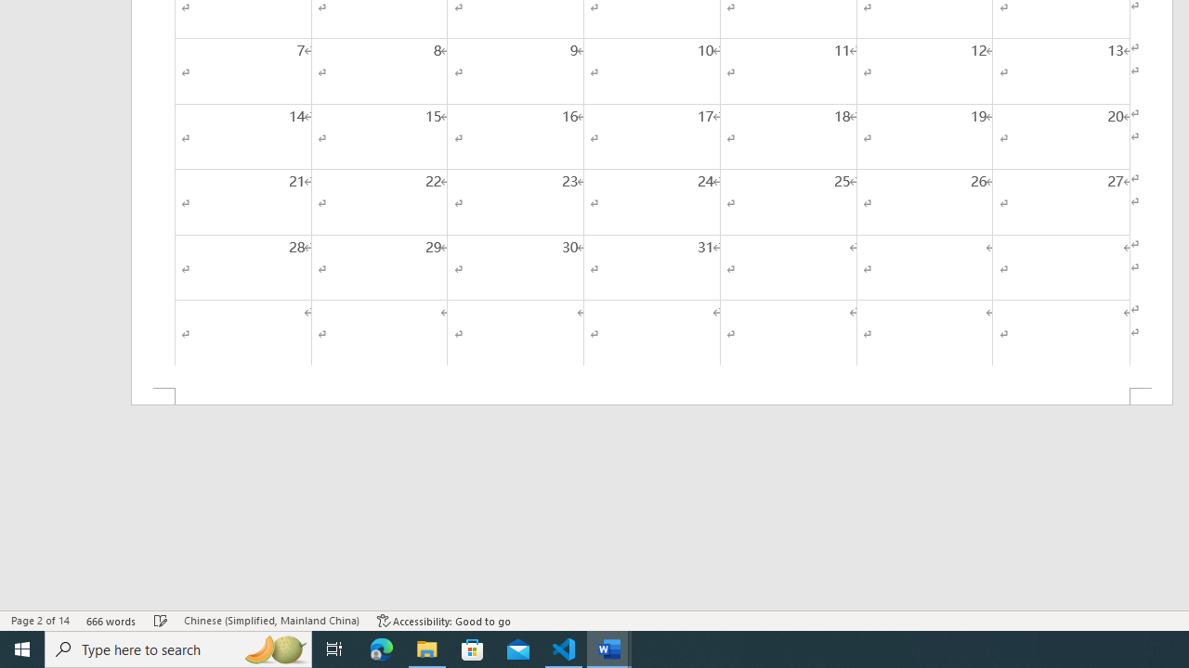 The width and height of the screenshot is (1189, 668). What do you see at coordinates (652, 397) in the screenshot?
I see `Footer -Section 1-` at bounding box center [652, 397].